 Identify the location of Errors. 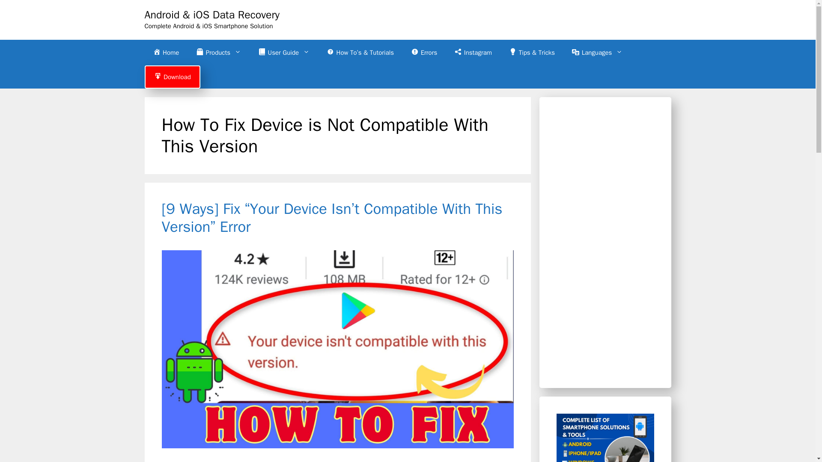
(424, 52).